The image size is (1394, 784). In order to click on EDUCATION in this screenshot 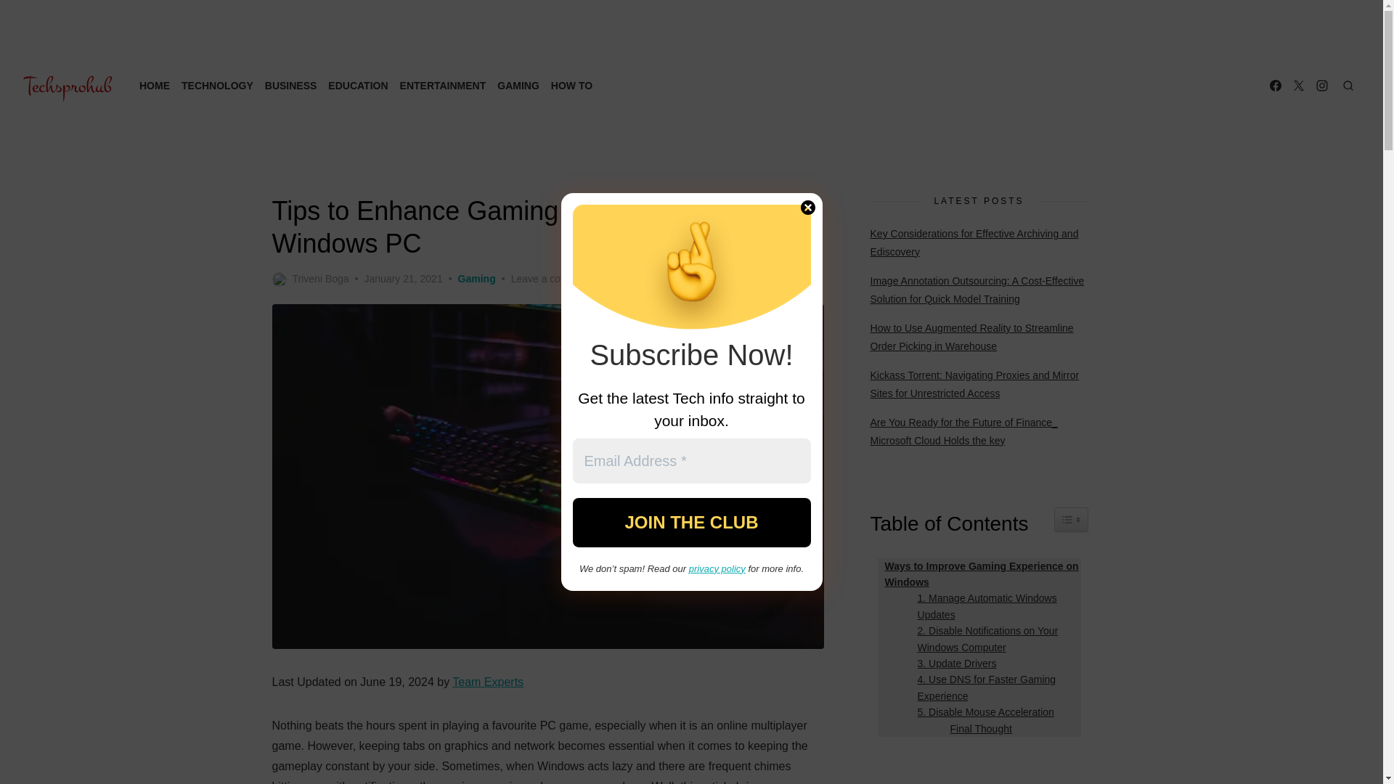, I will do `click(357, 85)`.